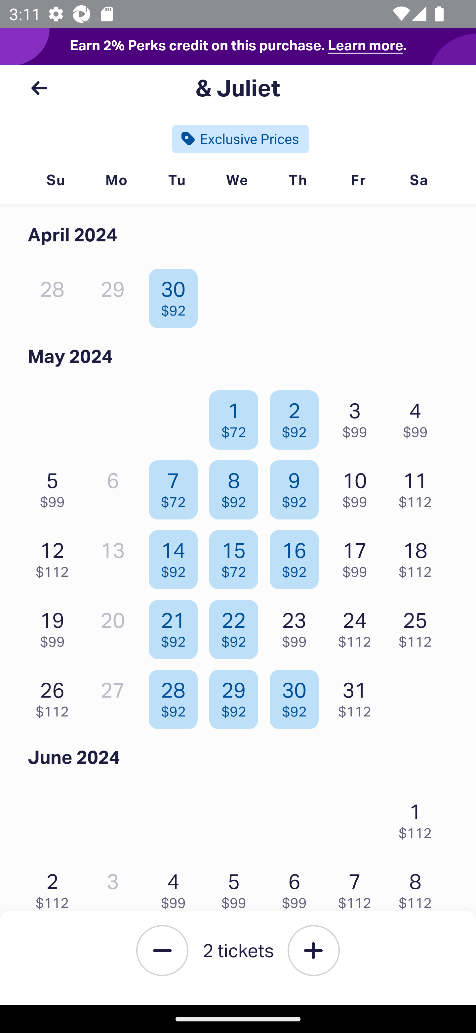 This screenshot has height=1033, width=476. What do you see at coordinates (237, 487) in the screenshot?
I see `8 $92` at bounding box center [237, 487].